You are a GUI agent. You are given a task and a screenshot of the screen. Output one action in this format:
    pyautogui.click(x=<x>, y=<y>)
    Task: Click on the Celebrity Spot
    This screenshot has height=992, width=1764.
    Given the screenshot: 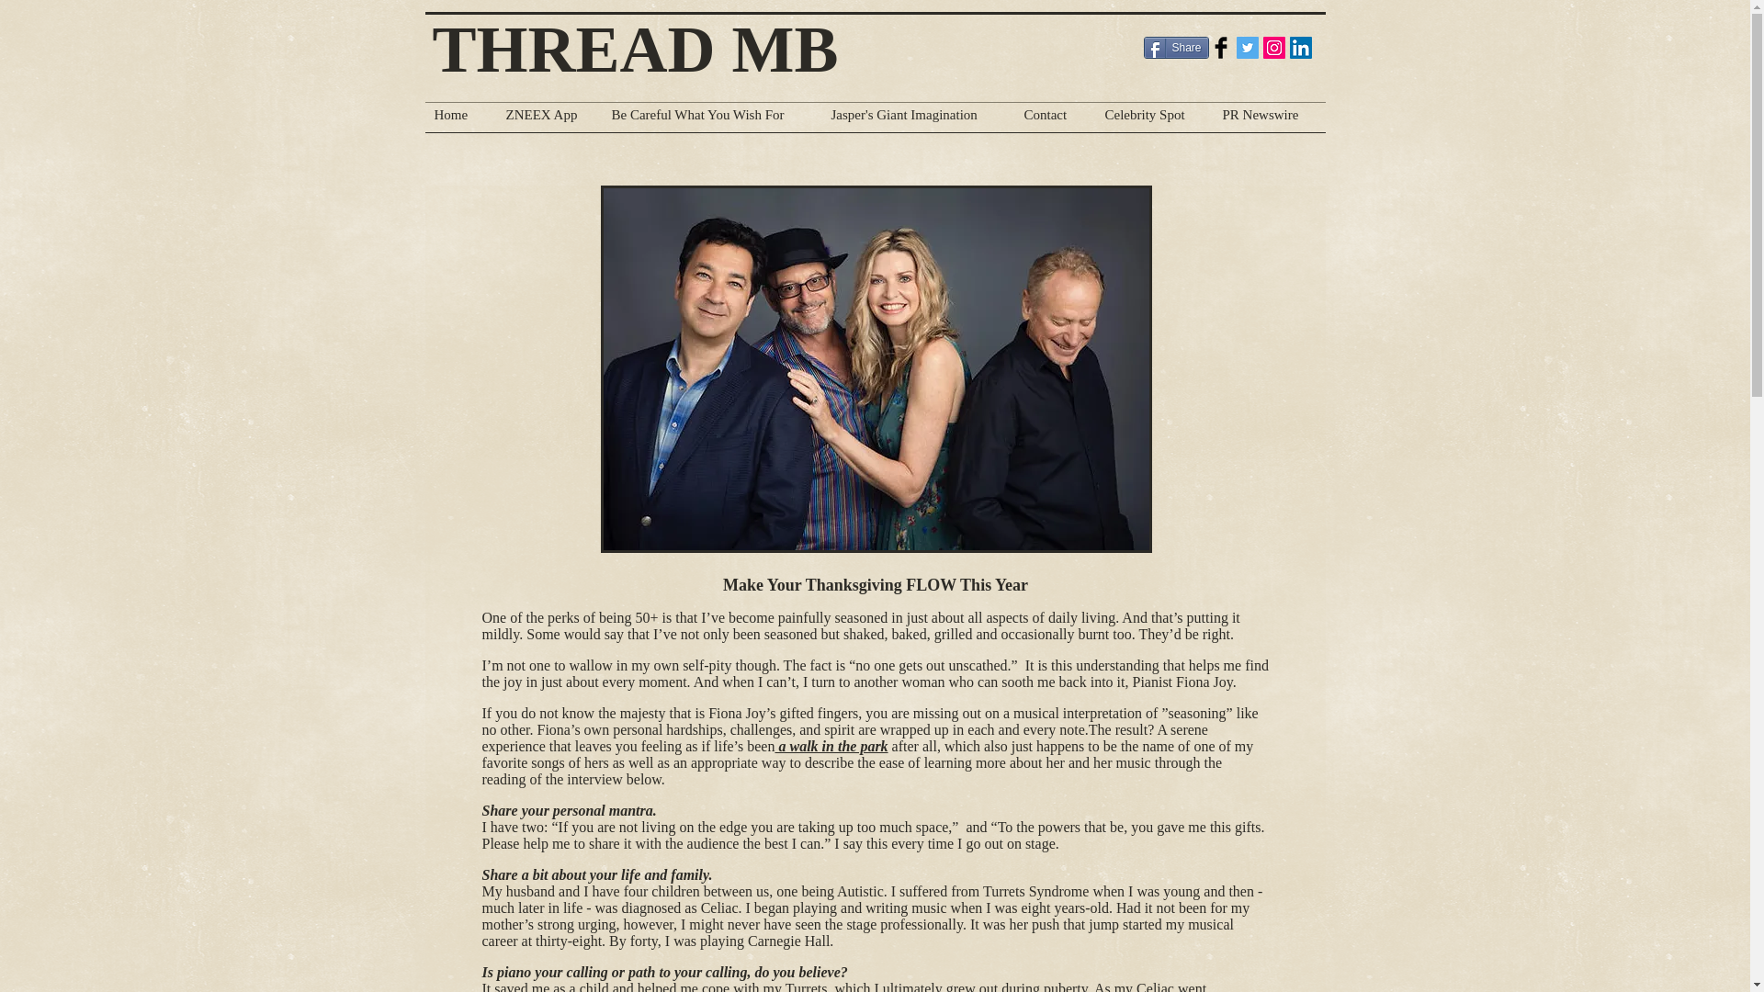 What is the action you would take?
    pyautogui.click(x=1154, y=120)
    